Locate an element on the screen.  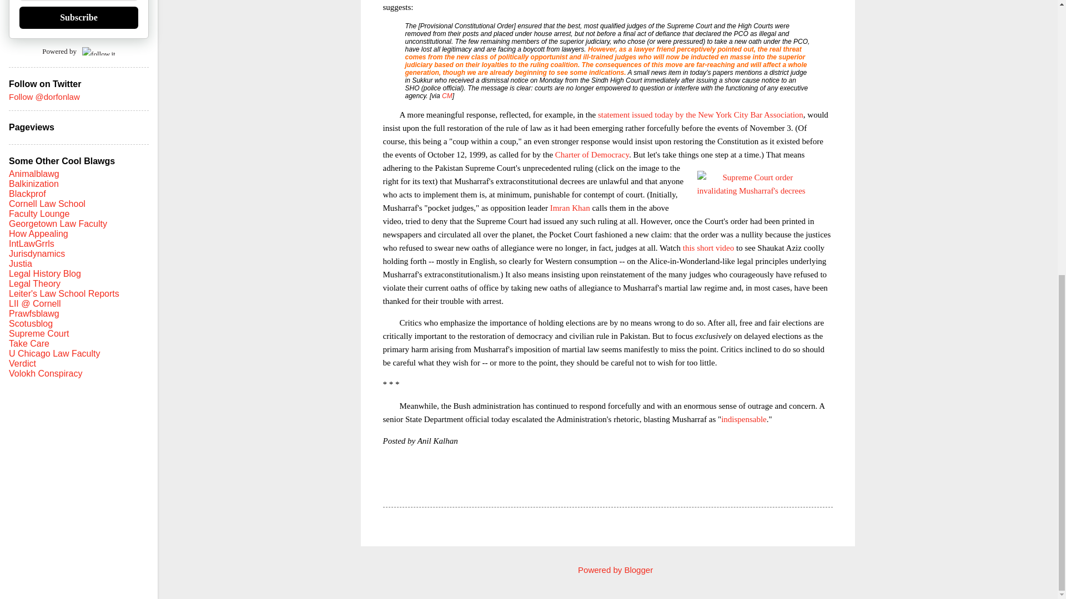
Powered by Blogger is located at coordinates (607, 570).